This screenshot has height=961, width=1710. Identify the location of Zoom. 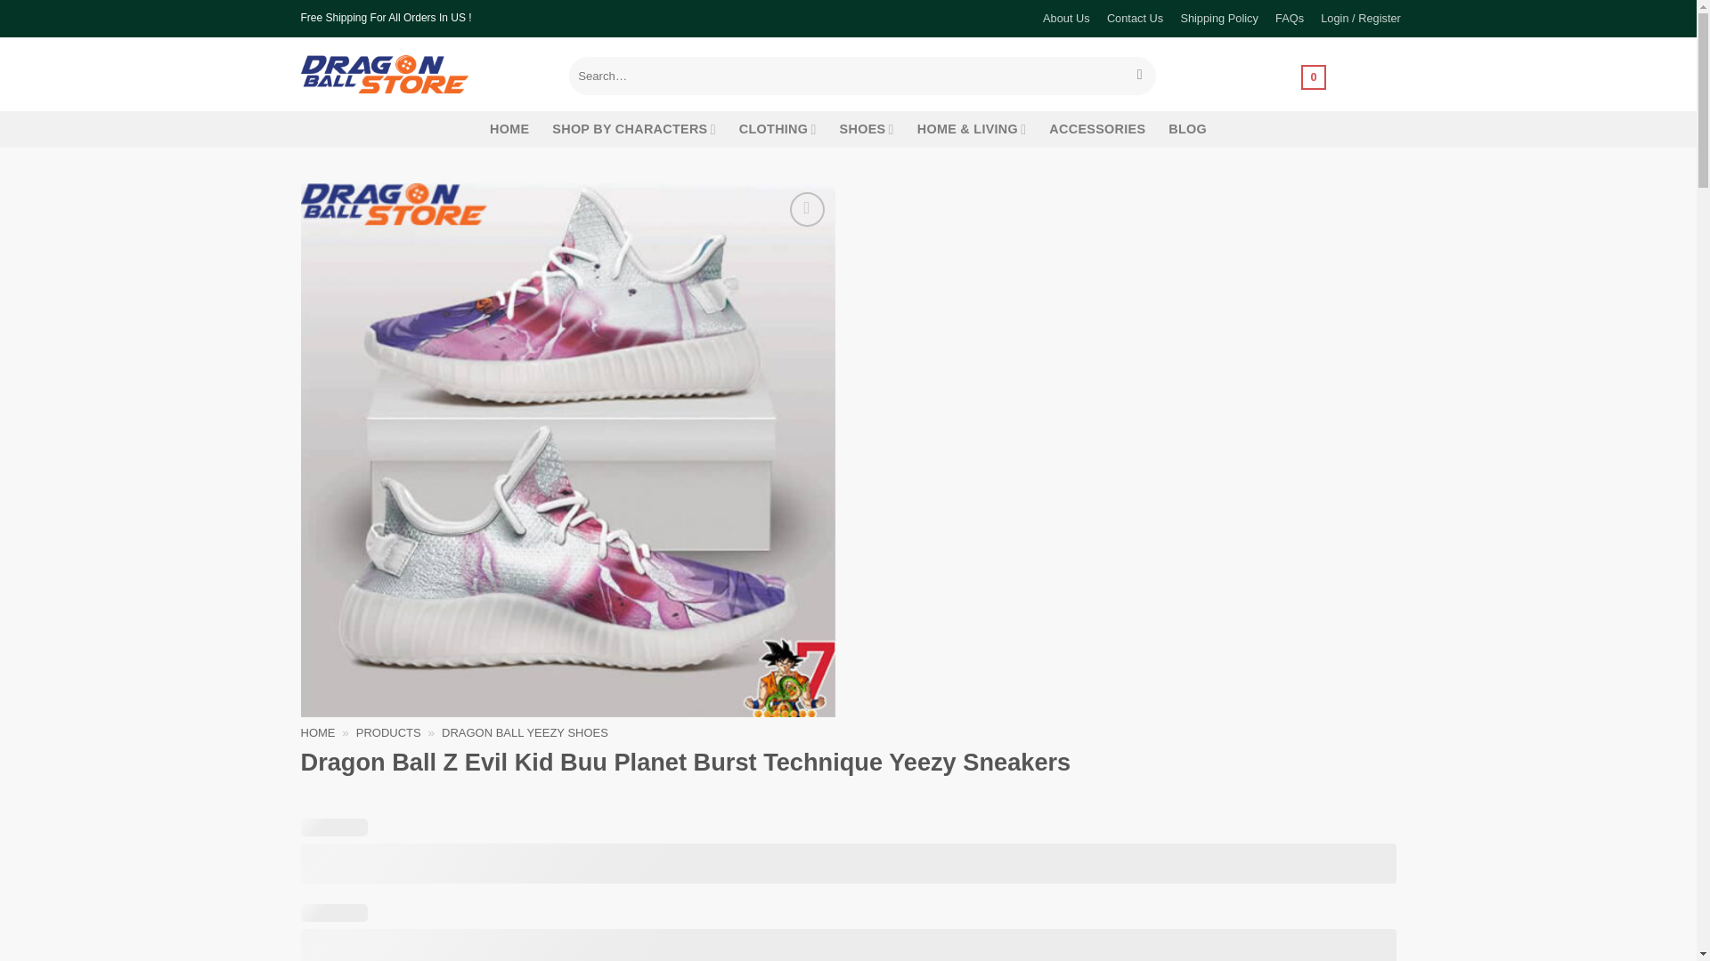
(807, 209).